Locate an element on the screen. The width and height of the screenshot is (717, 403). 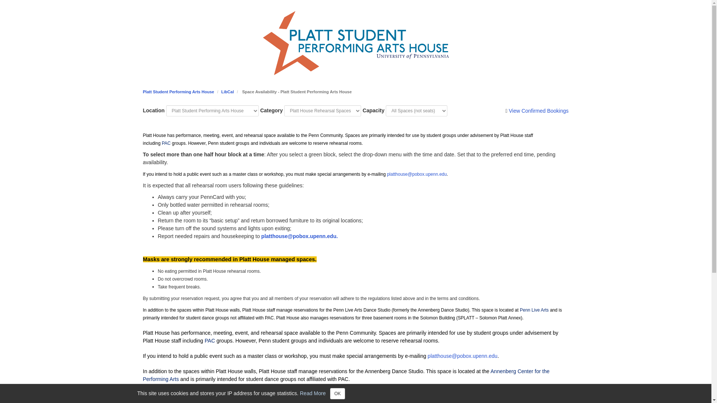
View Confirmed Bookings is located at coordinates (538, 111).